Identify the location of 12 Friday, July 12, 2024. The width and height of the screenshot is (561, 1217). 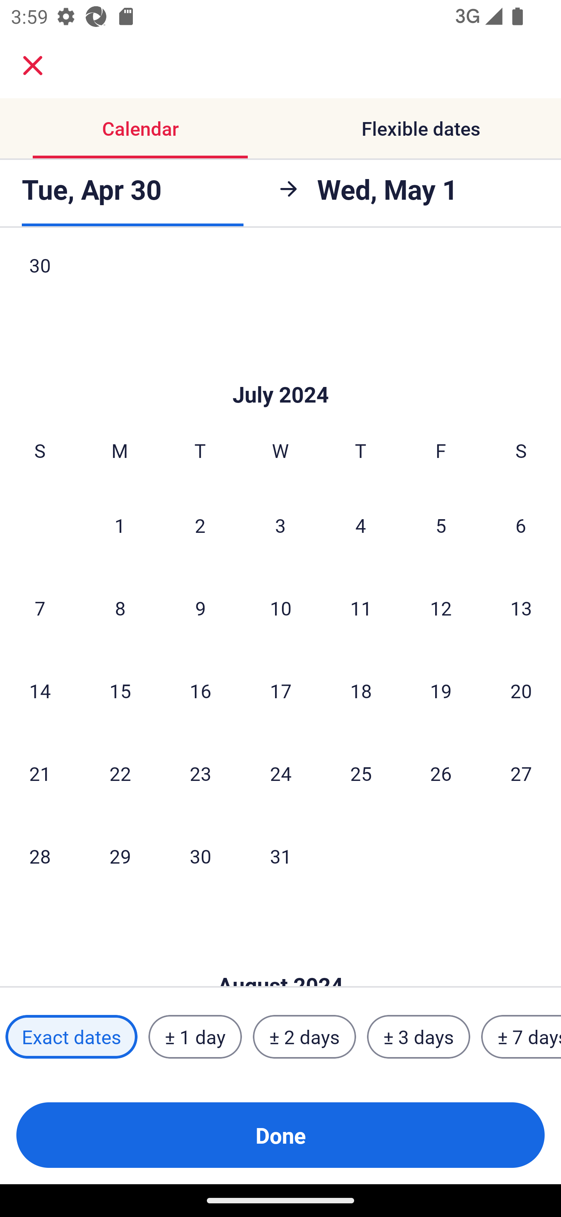
(441, 608).